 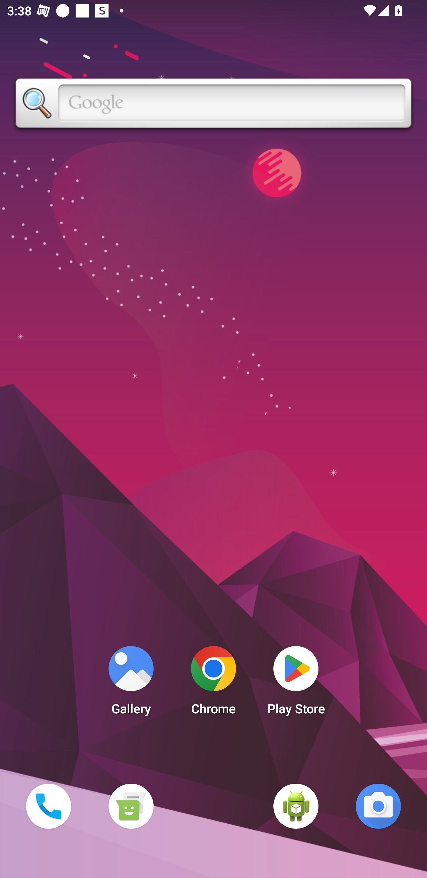 I want to click on Play Store, so click(x=296, y=683).